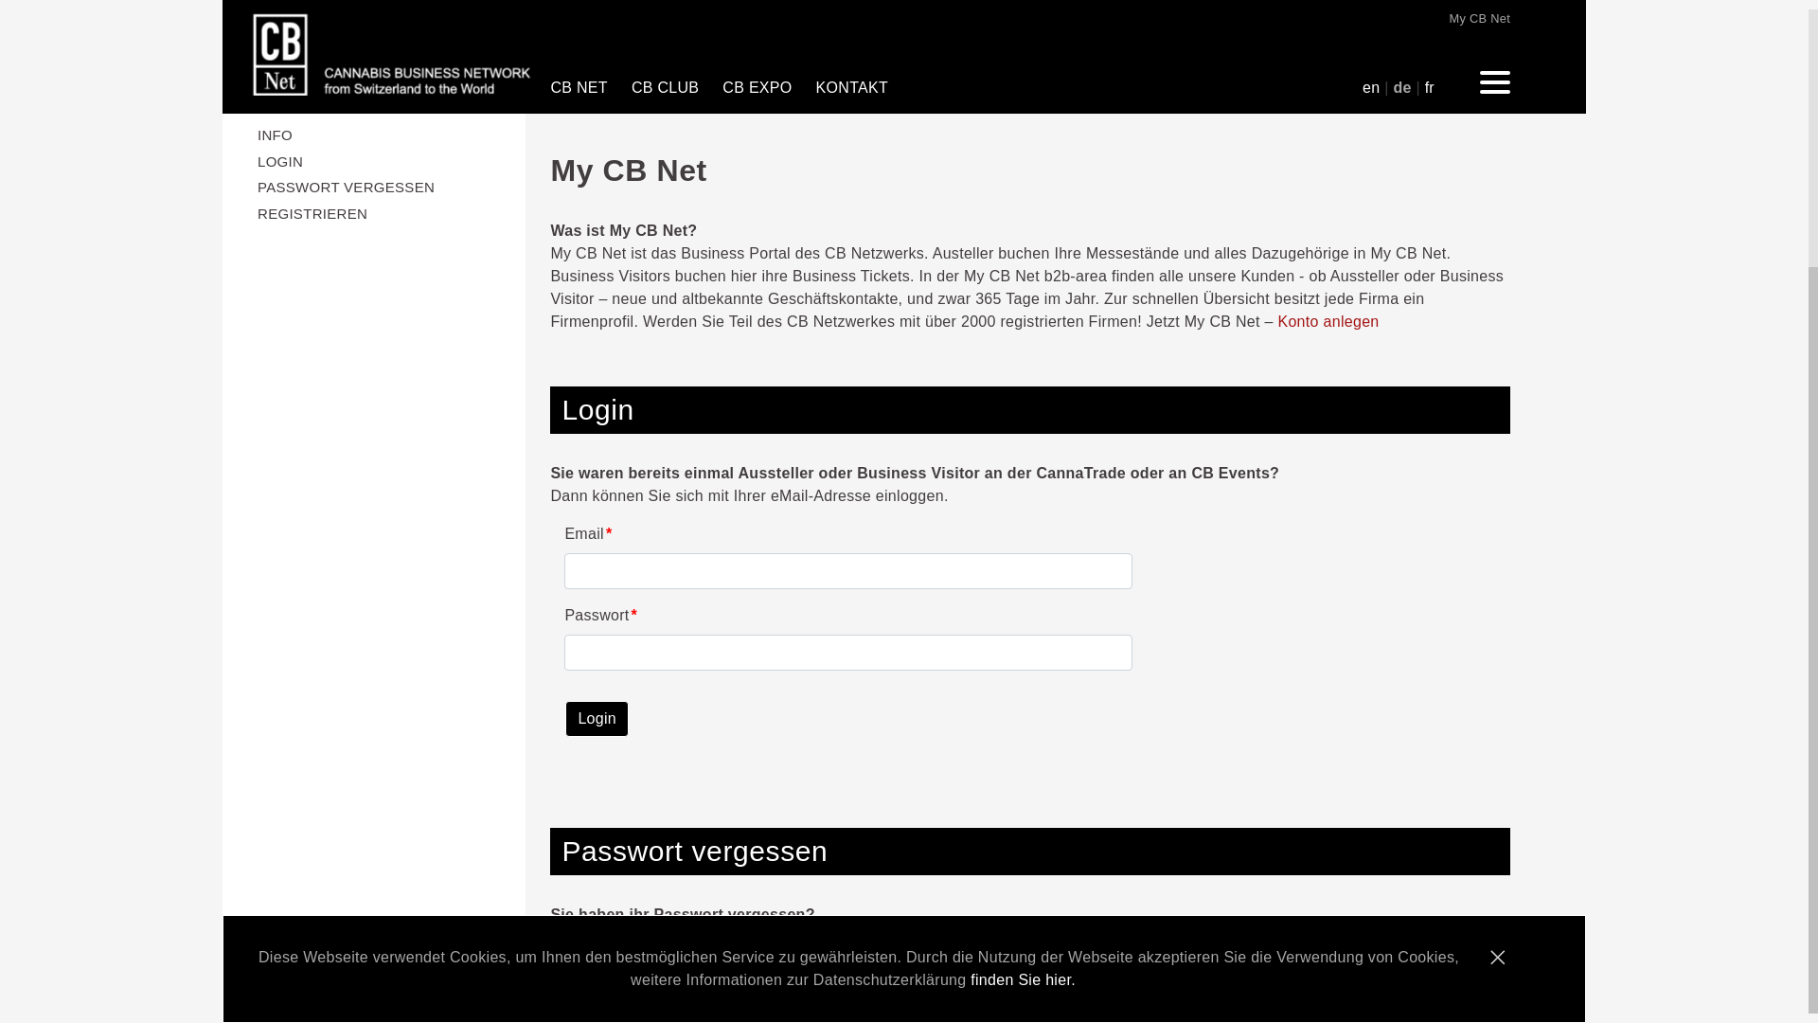 This screenshot has height=1023, width=1818. Describe the element at coordinates (373, 188) in the screenshot. I see `PASSWORT VERGESSEN` at that location.